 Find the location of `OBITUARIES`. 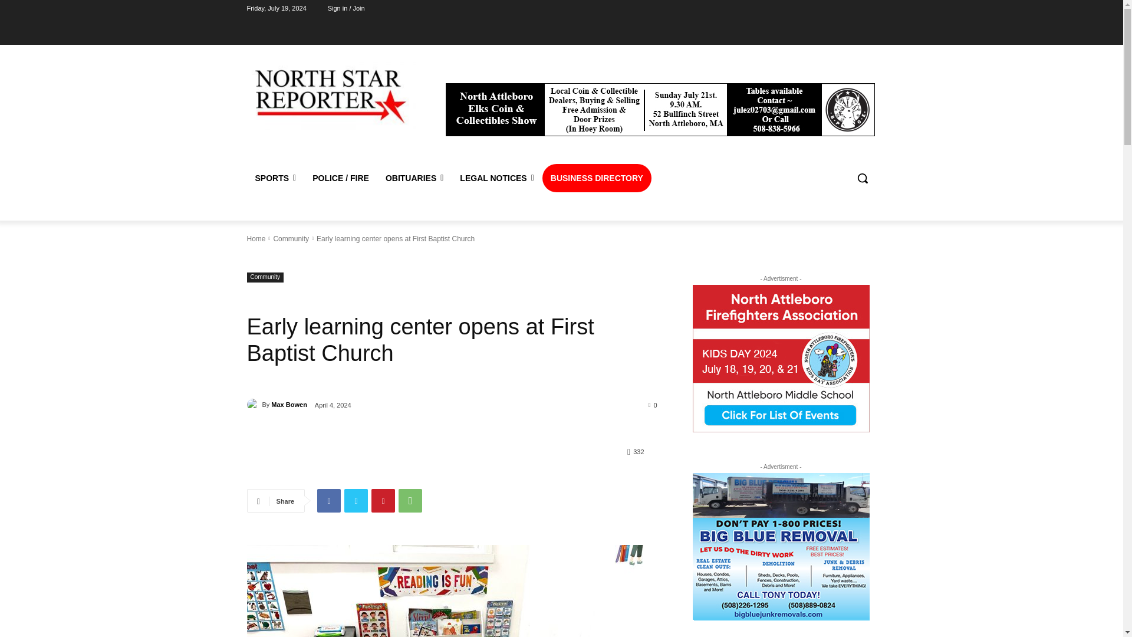

OBITUARIES is located at coordinates (414, 178).